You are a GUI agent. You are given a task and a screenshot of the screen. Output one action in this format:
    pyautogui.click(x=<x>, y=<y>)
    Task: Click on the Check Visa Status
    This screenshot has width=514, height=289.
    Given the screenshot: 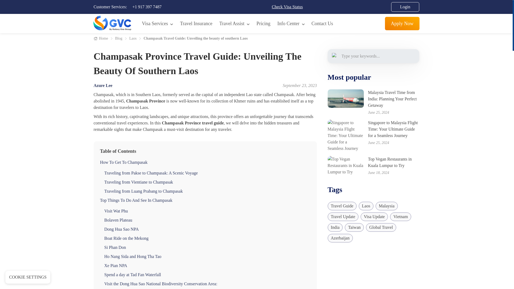 What is the action you would take?
    pyautogui.click(x=287, y=7)
    